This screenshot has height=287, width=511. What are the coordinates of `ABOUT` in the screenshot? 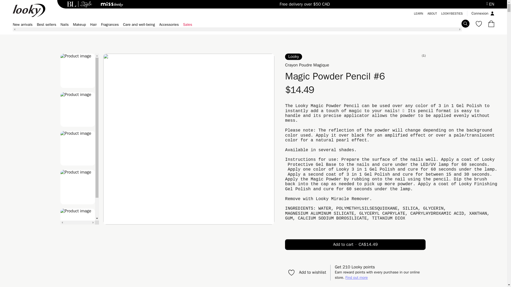 It's located at (432, 14).